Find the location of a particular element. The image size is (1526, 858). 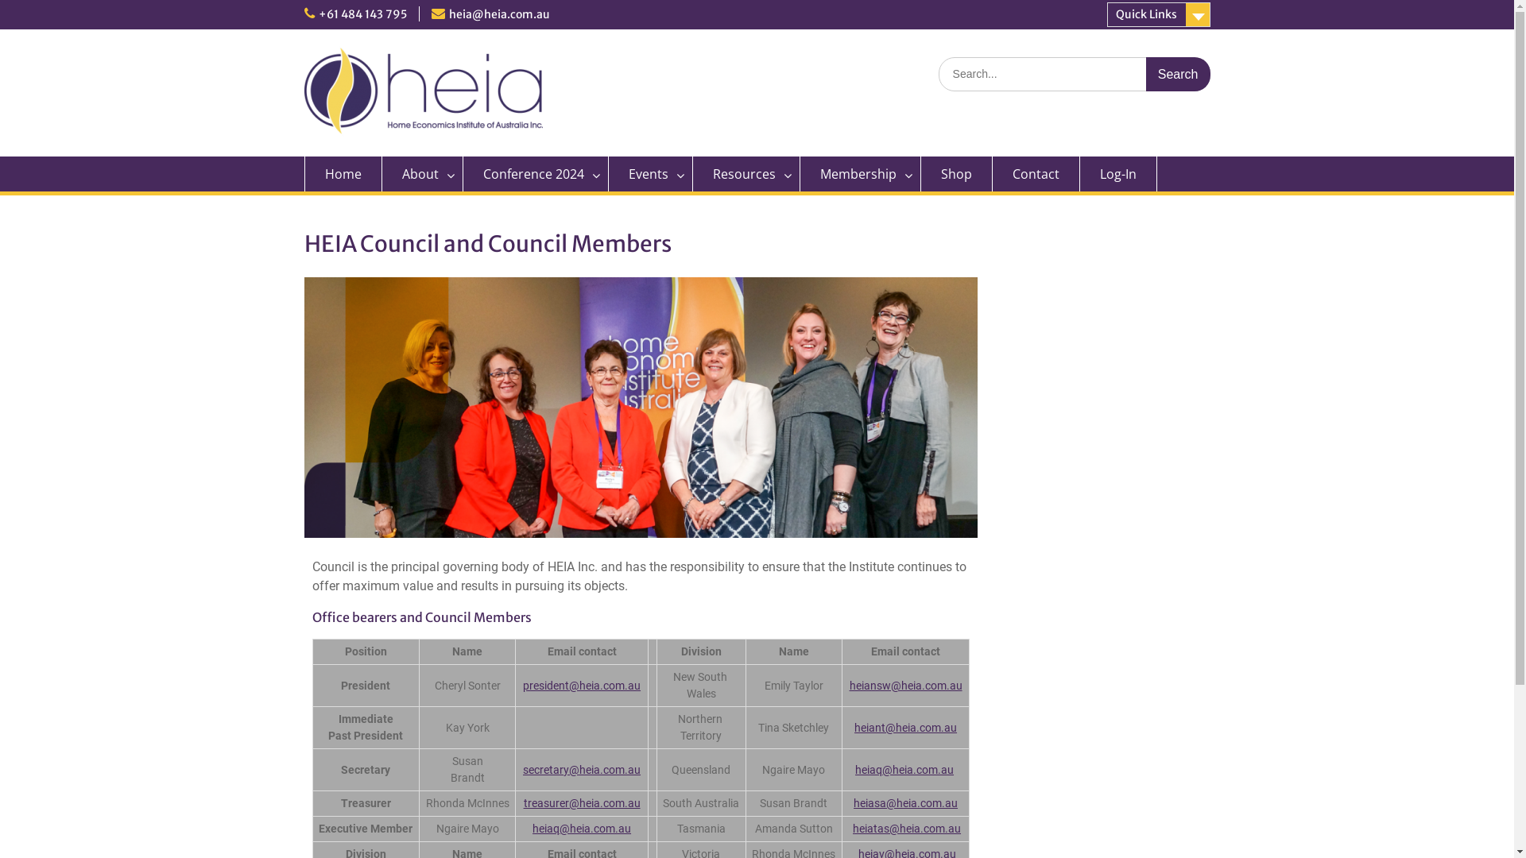

Home is located at coordinates (343, 174).